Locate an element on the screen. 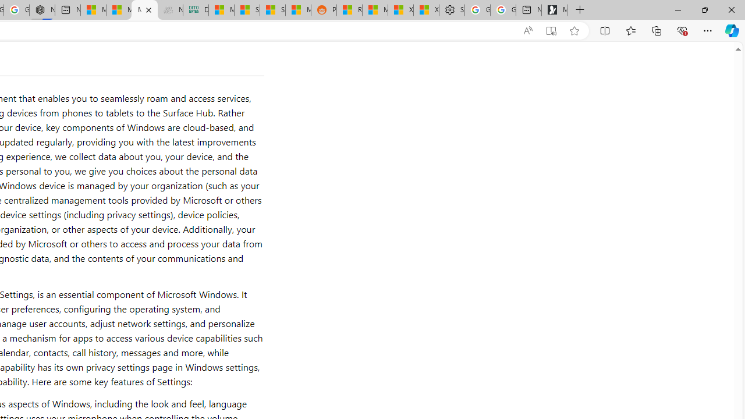  Enter Immersive Reader (F9) is located at coordinates (551, 31).